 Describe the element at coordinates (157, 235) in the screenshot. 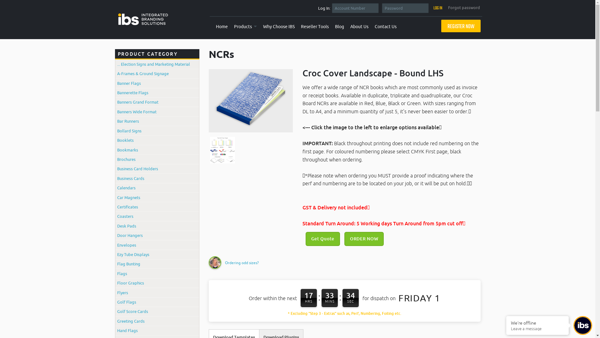

I see `Door Hangers` at that location.